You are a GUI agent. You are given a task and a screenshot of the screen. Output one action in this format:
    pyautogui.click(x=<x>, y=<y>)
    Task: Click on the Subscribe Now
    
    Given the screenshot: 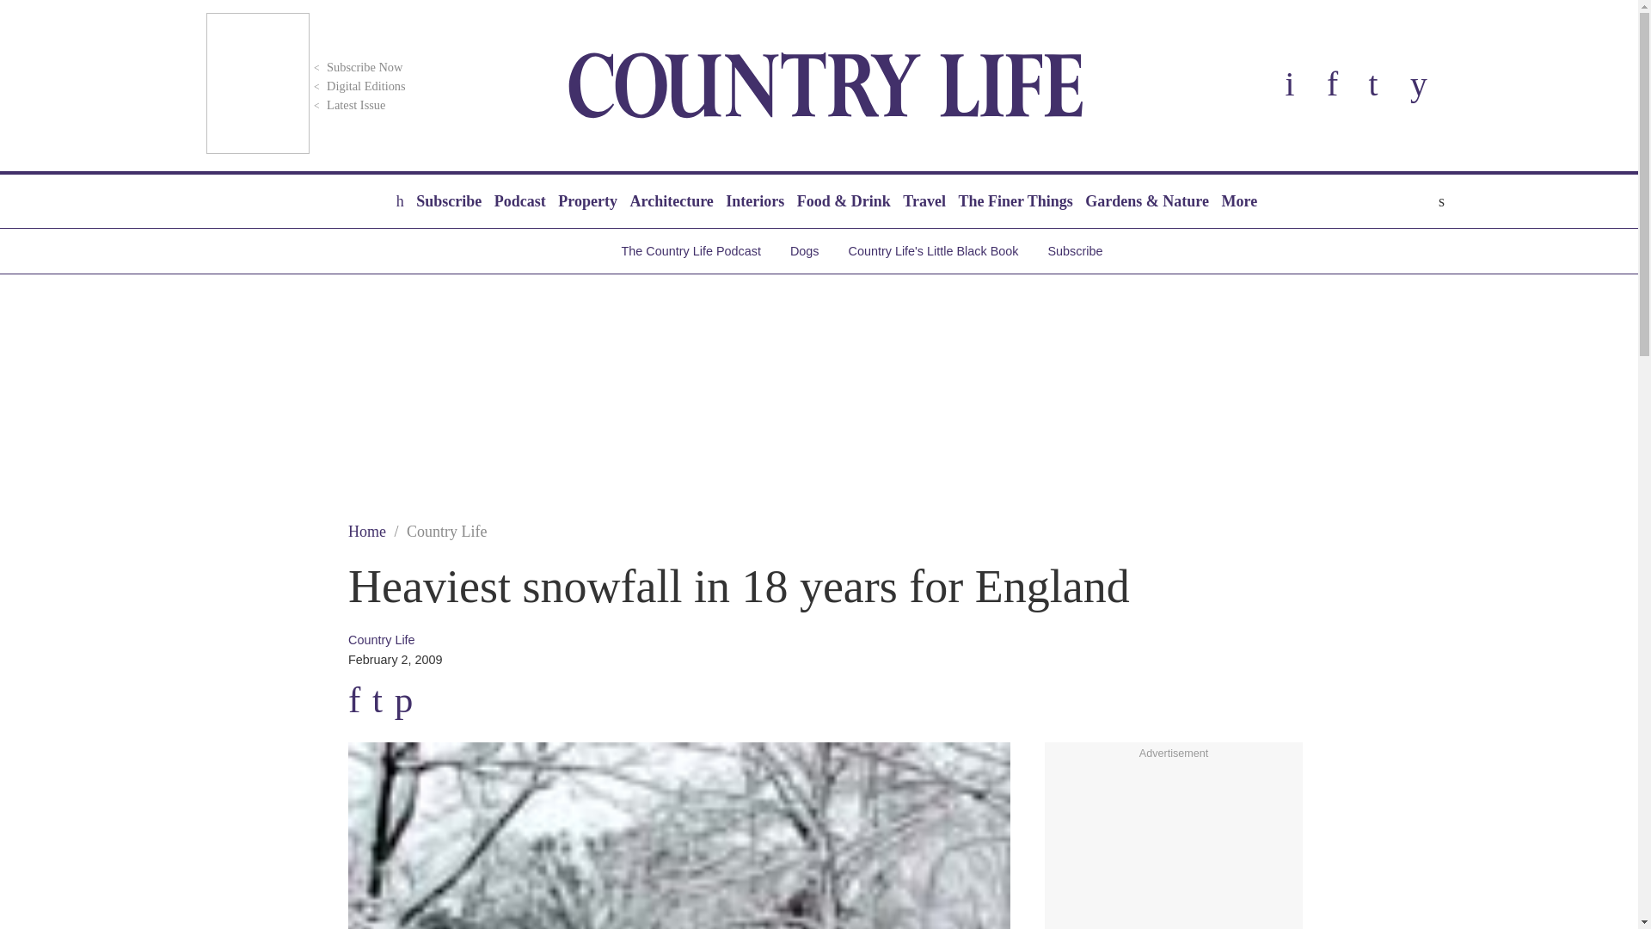 What is the action you would take?
    pyautogui.click(x=356, y=67)
    